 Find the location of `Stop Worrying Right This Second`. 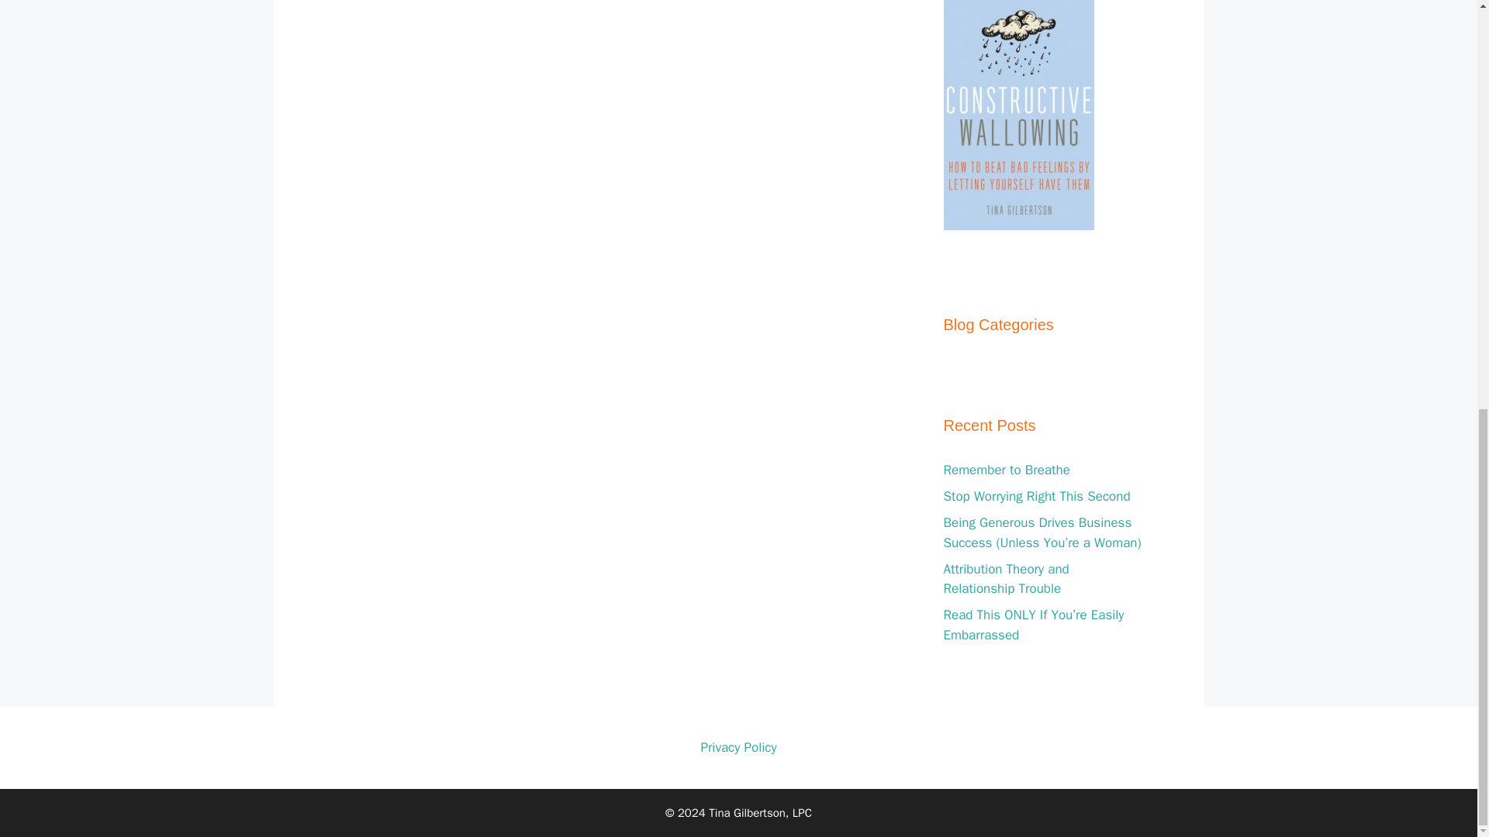

Stop Worrying Right This Second is located at coordinates (1036, 496).